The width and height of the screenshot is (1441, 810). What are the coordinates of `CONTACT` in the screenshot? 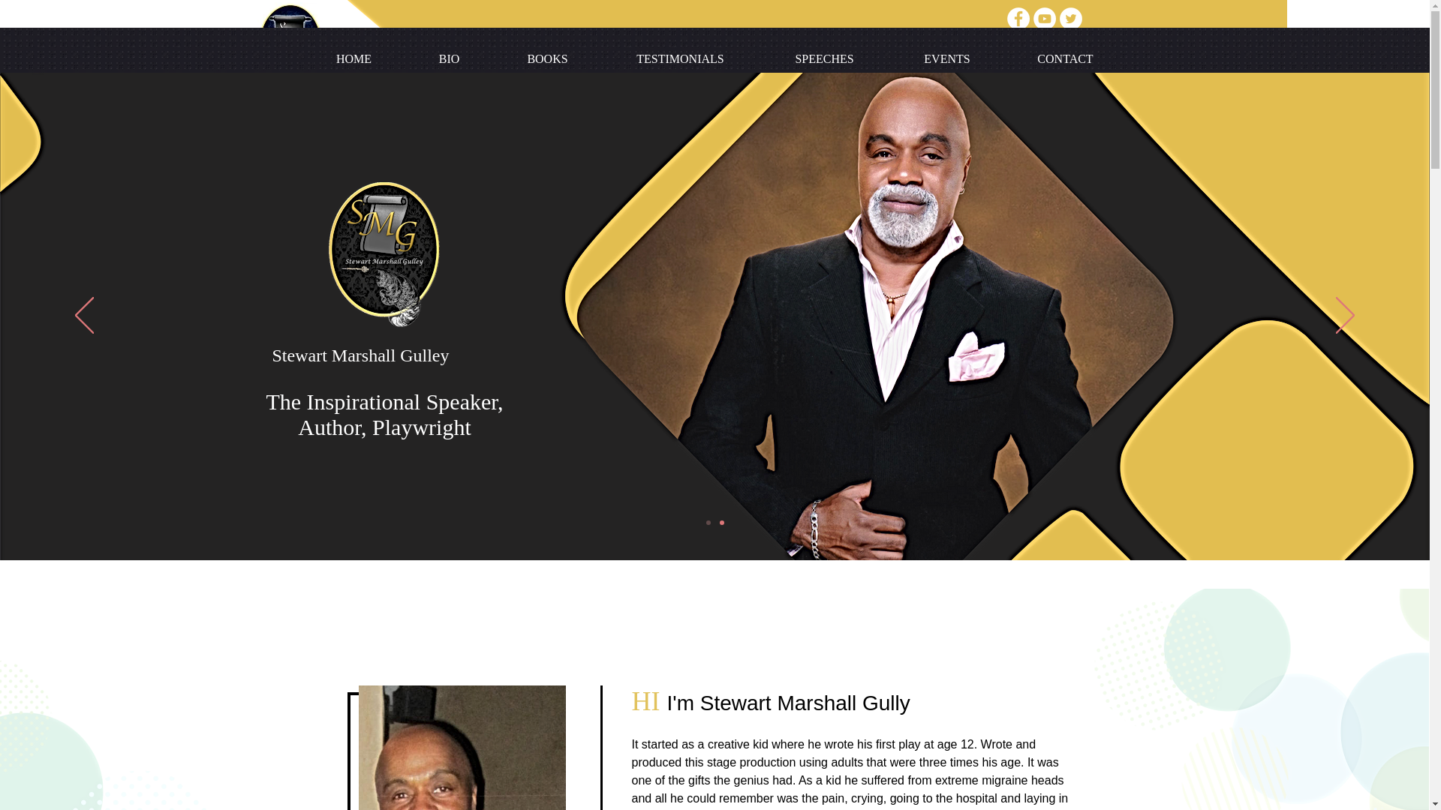 It's located at (1037, 63).